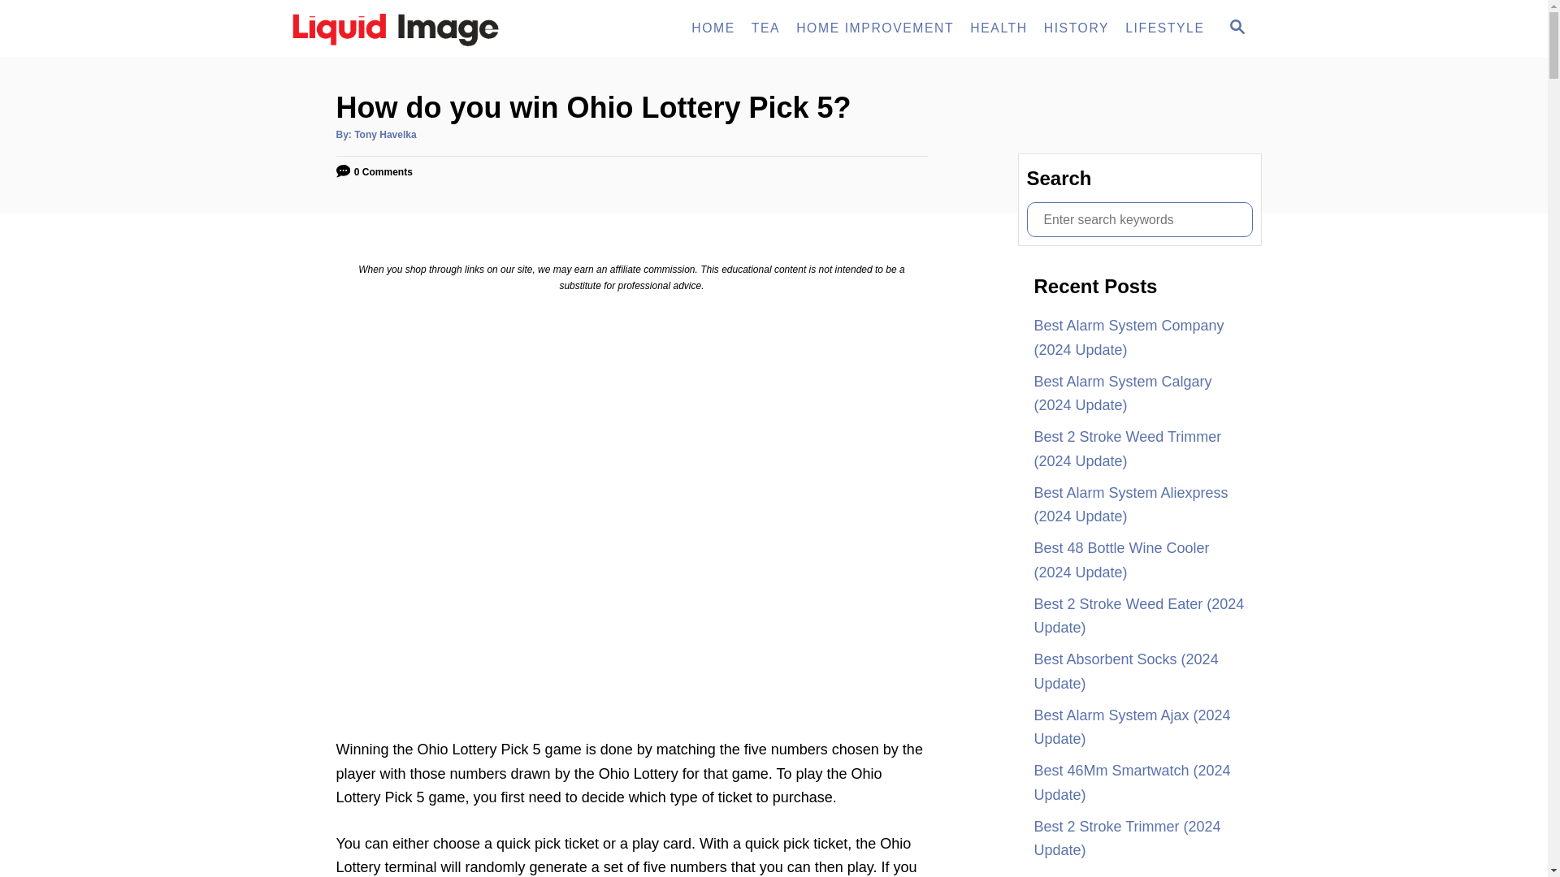 Image resolution: width=1560 pixels, height=877 pixels. I want to click on Tony Havelka, so click(385, 134).